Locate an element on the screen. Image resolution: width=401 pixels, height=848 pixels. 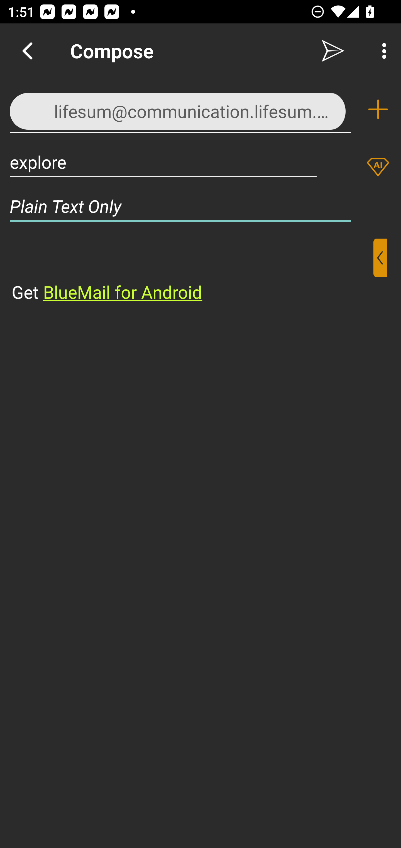
More Options is located at coordinates (382, 51).